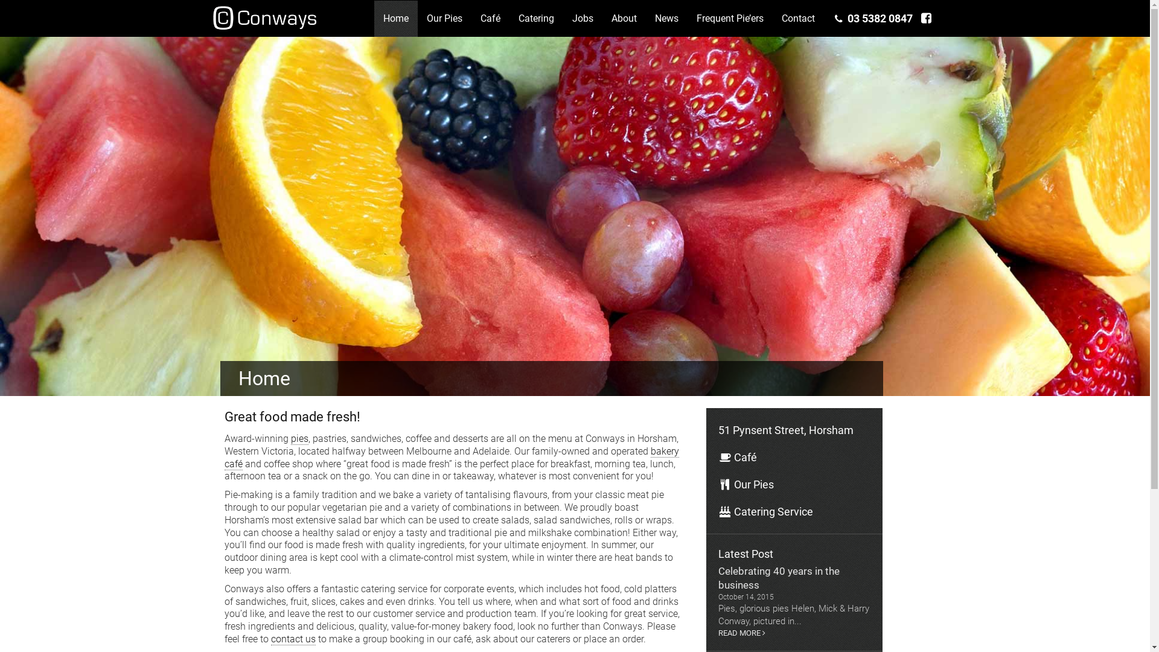 This screenshot has height=652, width=1159. Describe the element at coordinates (794, 633) in the screenshot. I see `READ MORE` at that location.